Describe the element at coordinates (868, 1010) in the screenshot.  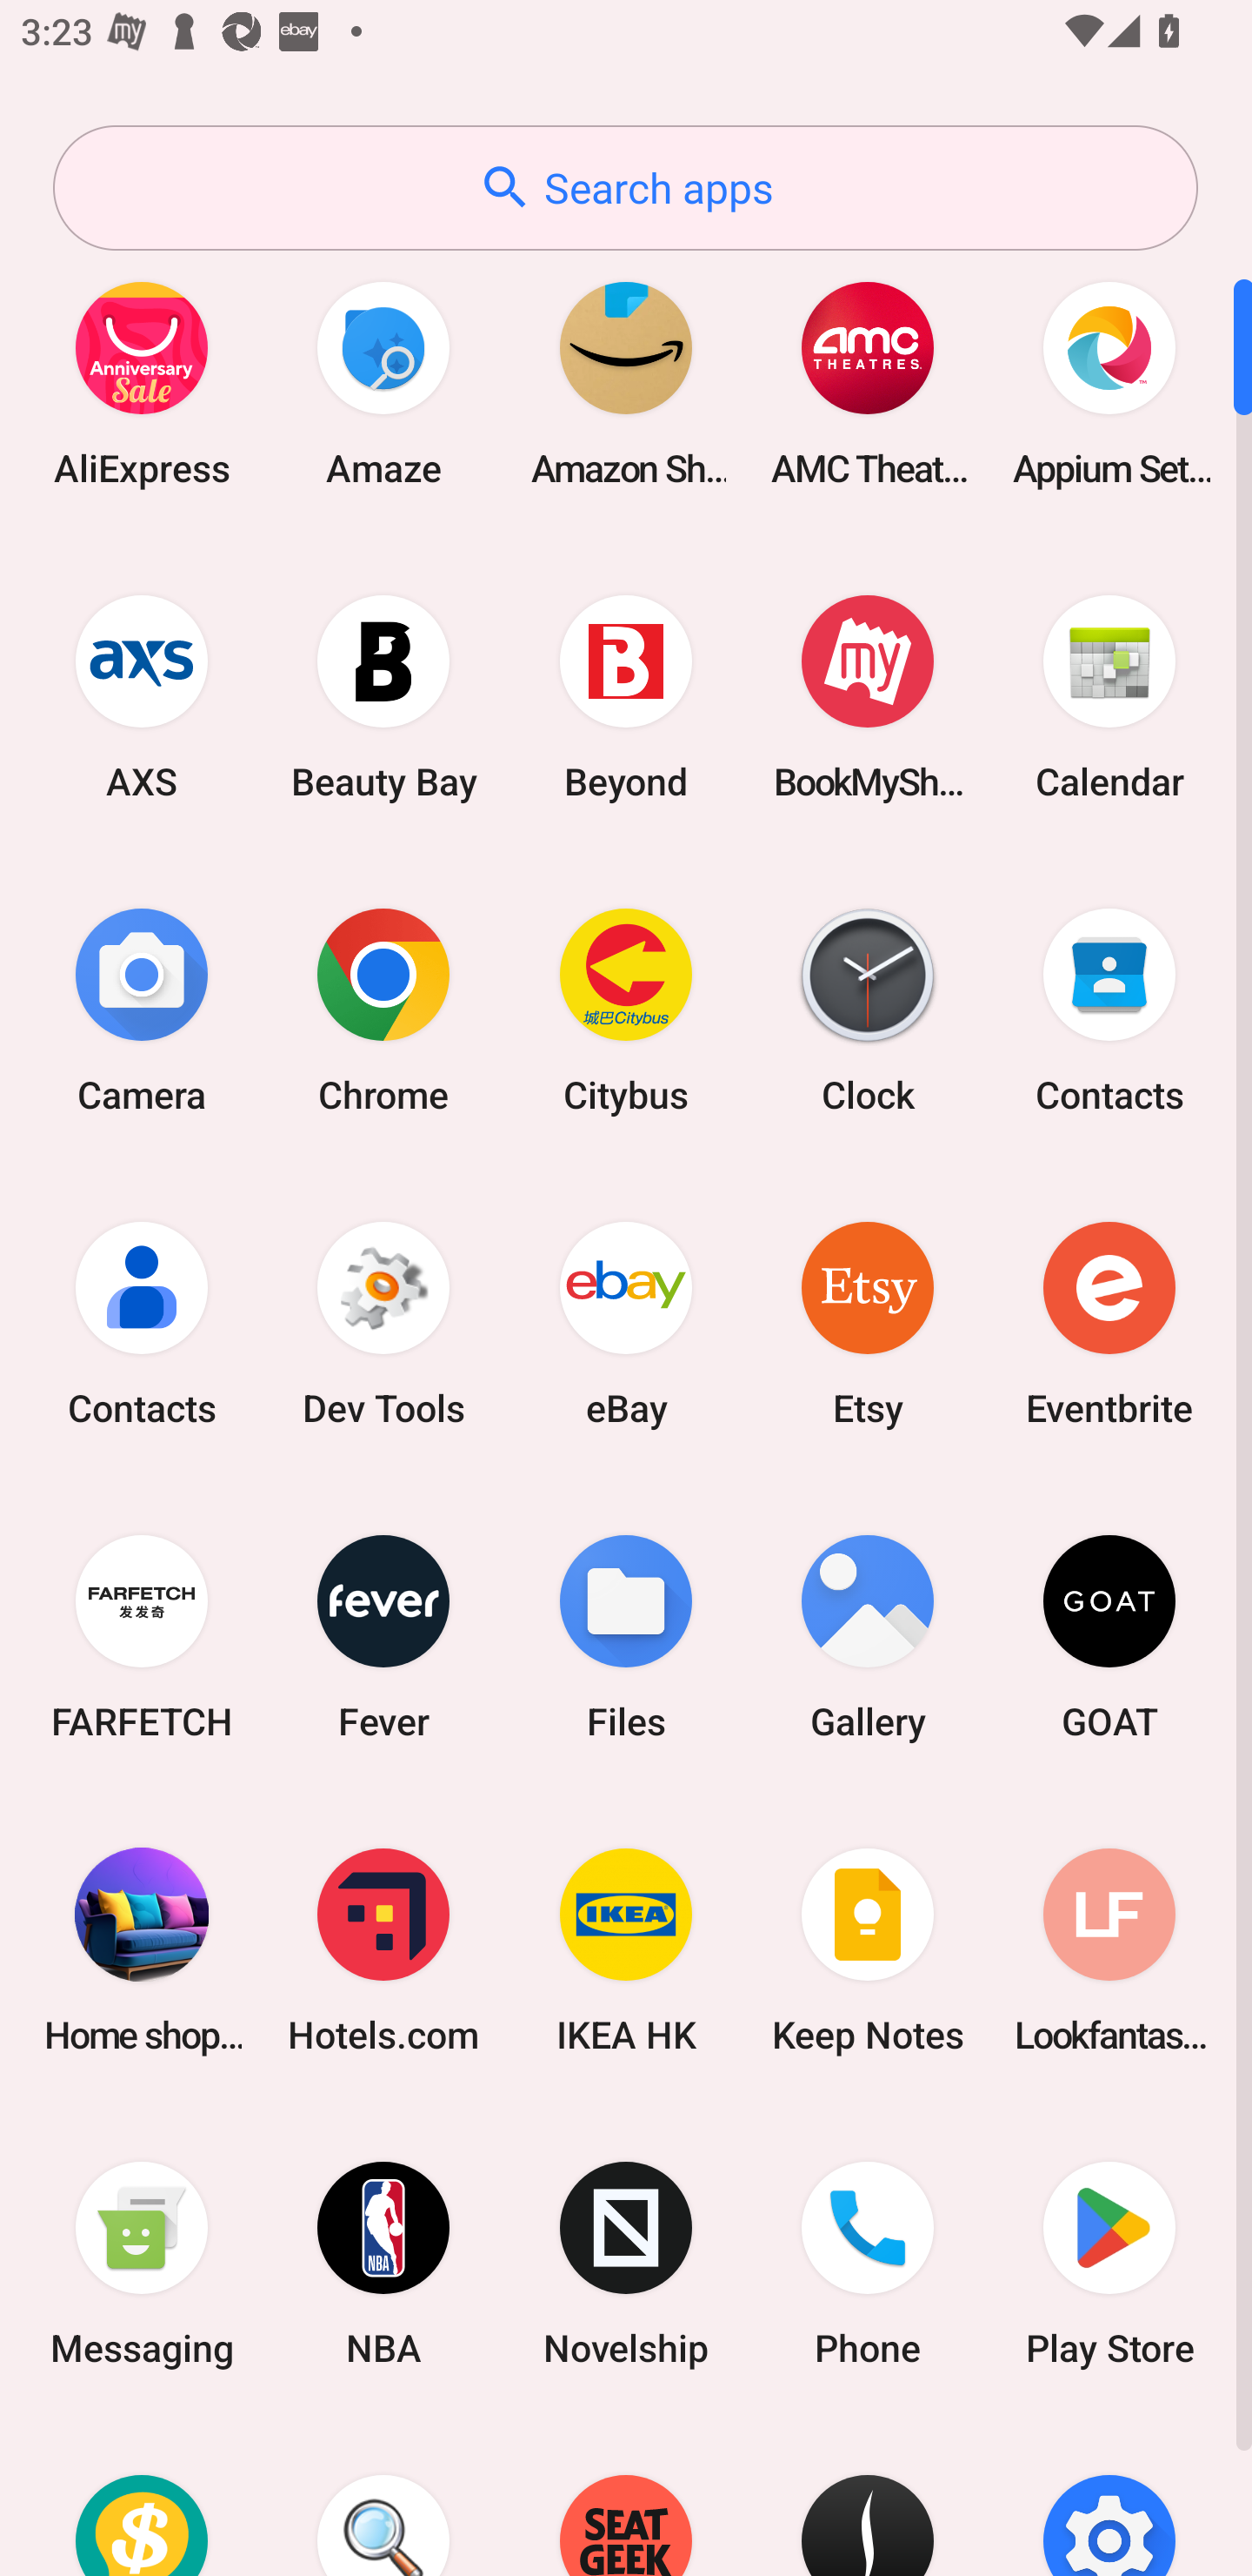
I see `Clock` at that location.